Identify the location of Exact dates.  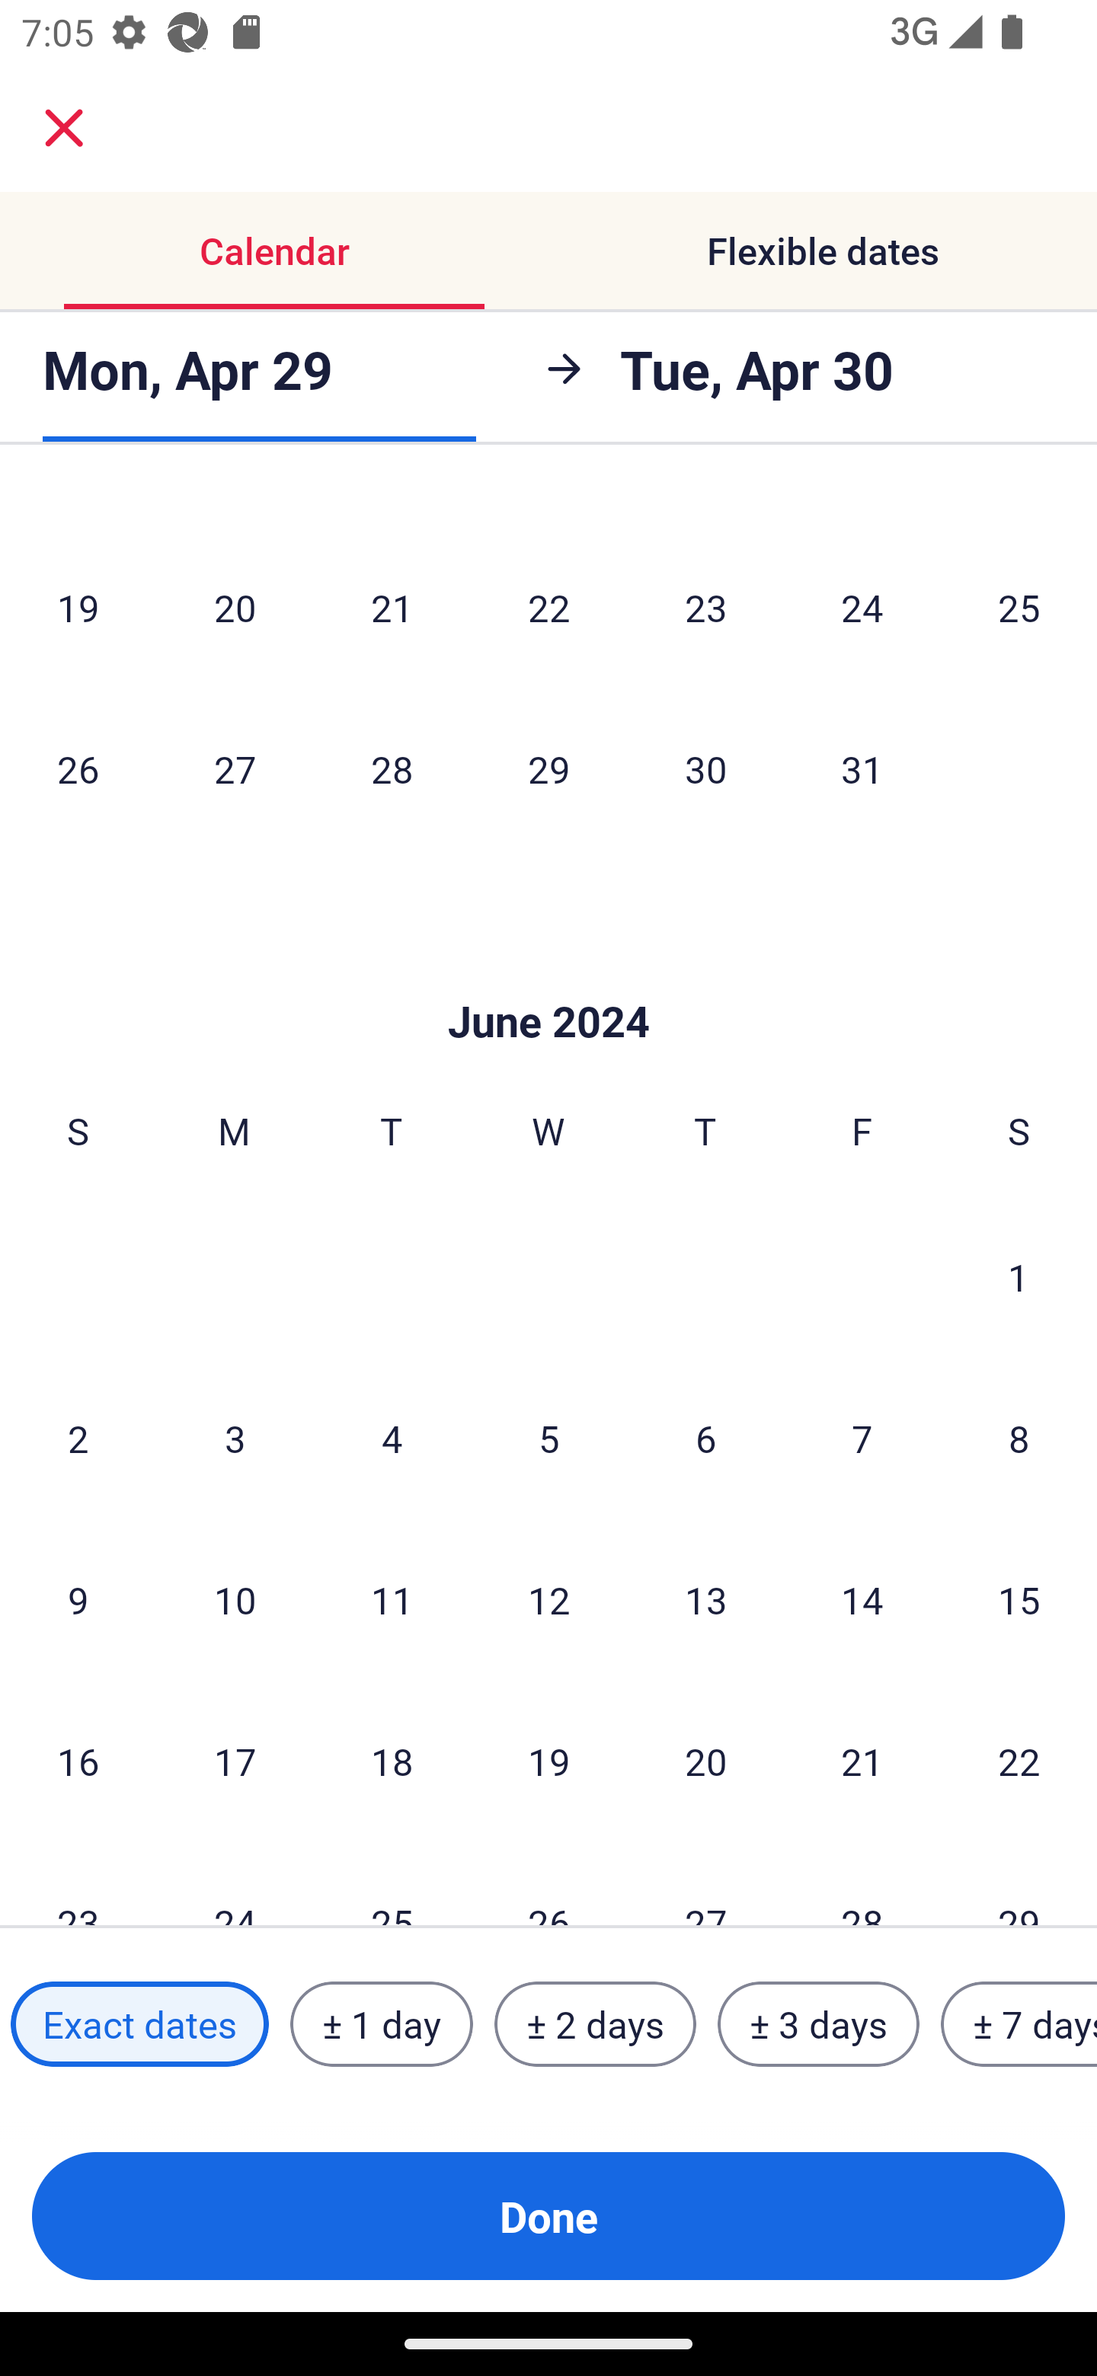
(139, 2024).